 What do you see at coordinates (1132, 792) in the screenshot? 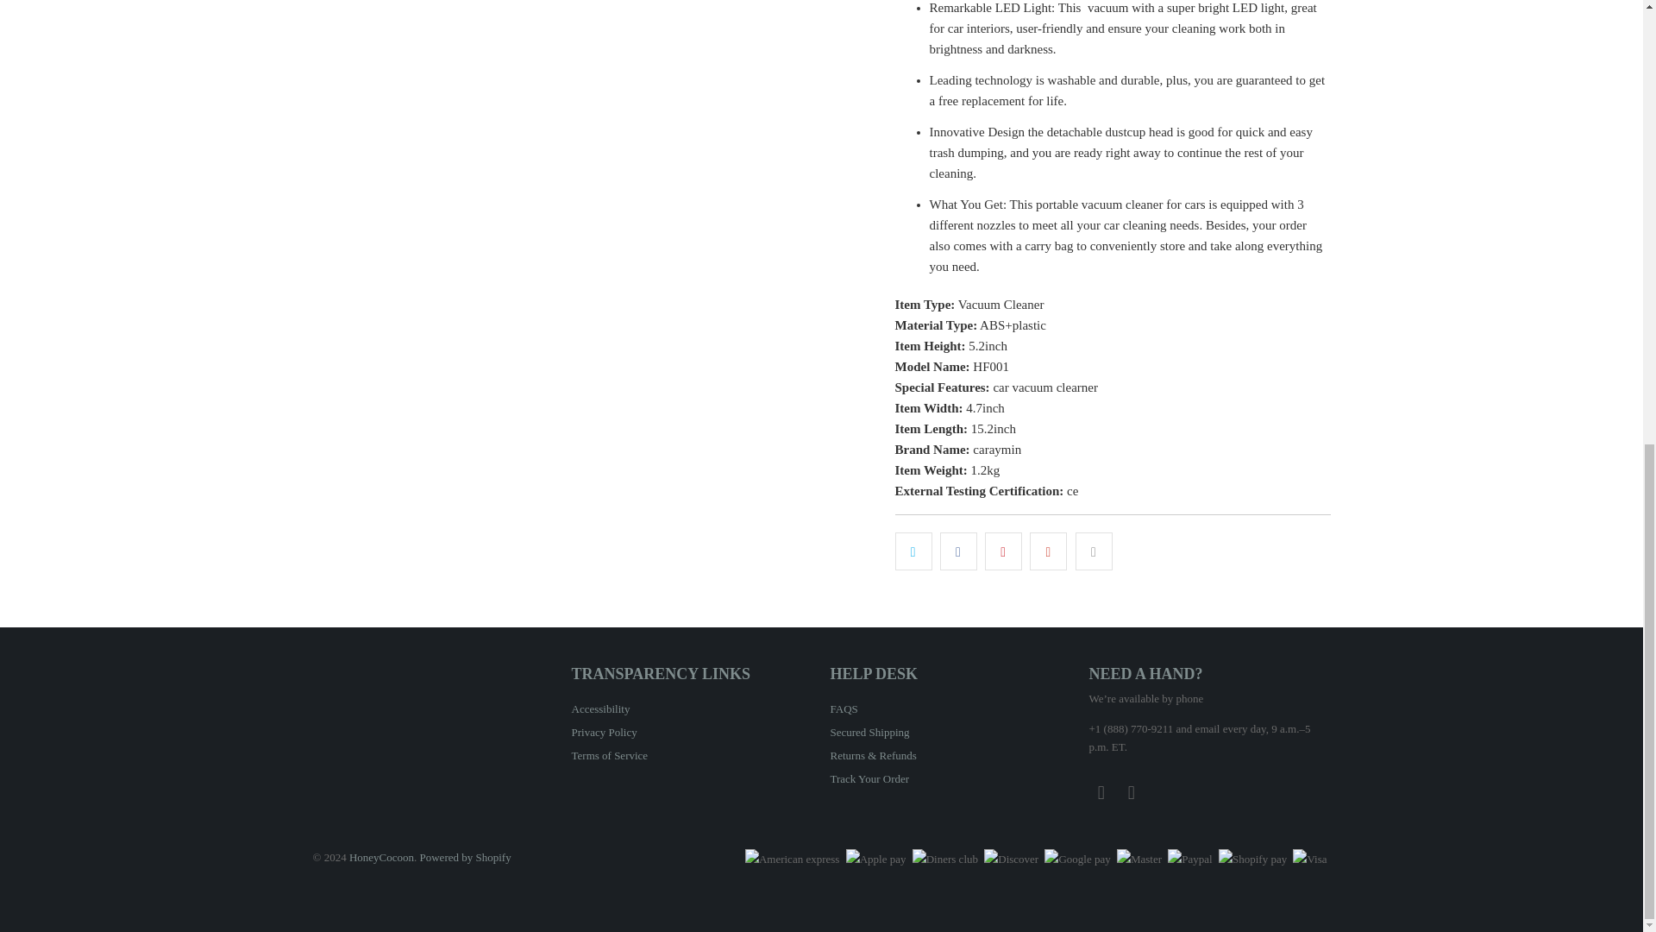
I see `Email HoneyCocoon` at bounding box center [1132, 792].